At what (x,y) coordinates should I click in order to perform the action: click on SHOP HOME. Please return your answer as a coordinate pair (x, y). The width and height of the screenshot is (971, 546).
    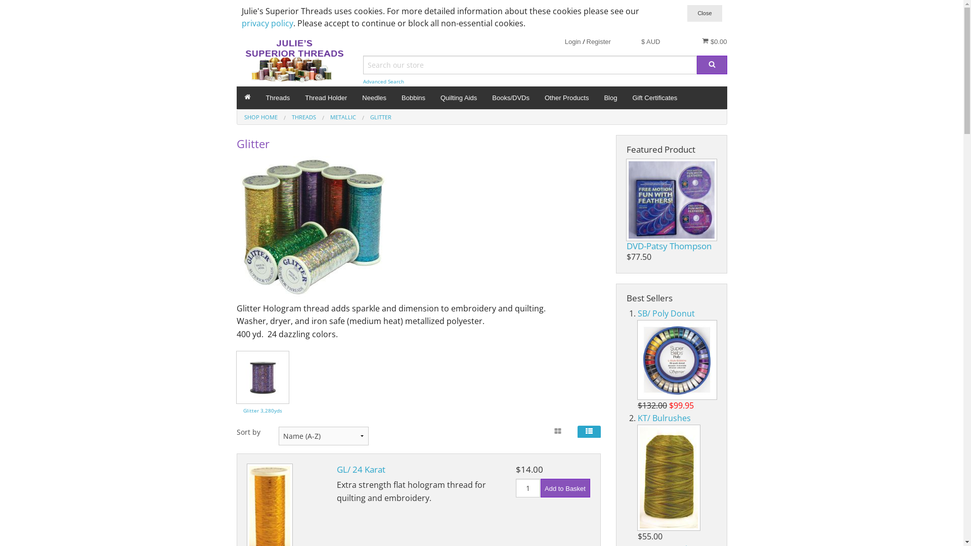
    Looking at the image, I should click on (260, 117).